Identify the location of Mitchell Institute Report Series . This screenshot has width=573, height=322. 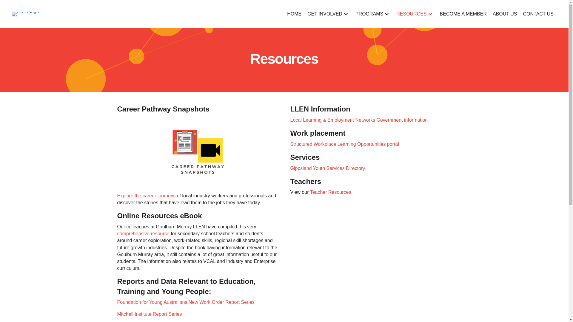
(150, 314).